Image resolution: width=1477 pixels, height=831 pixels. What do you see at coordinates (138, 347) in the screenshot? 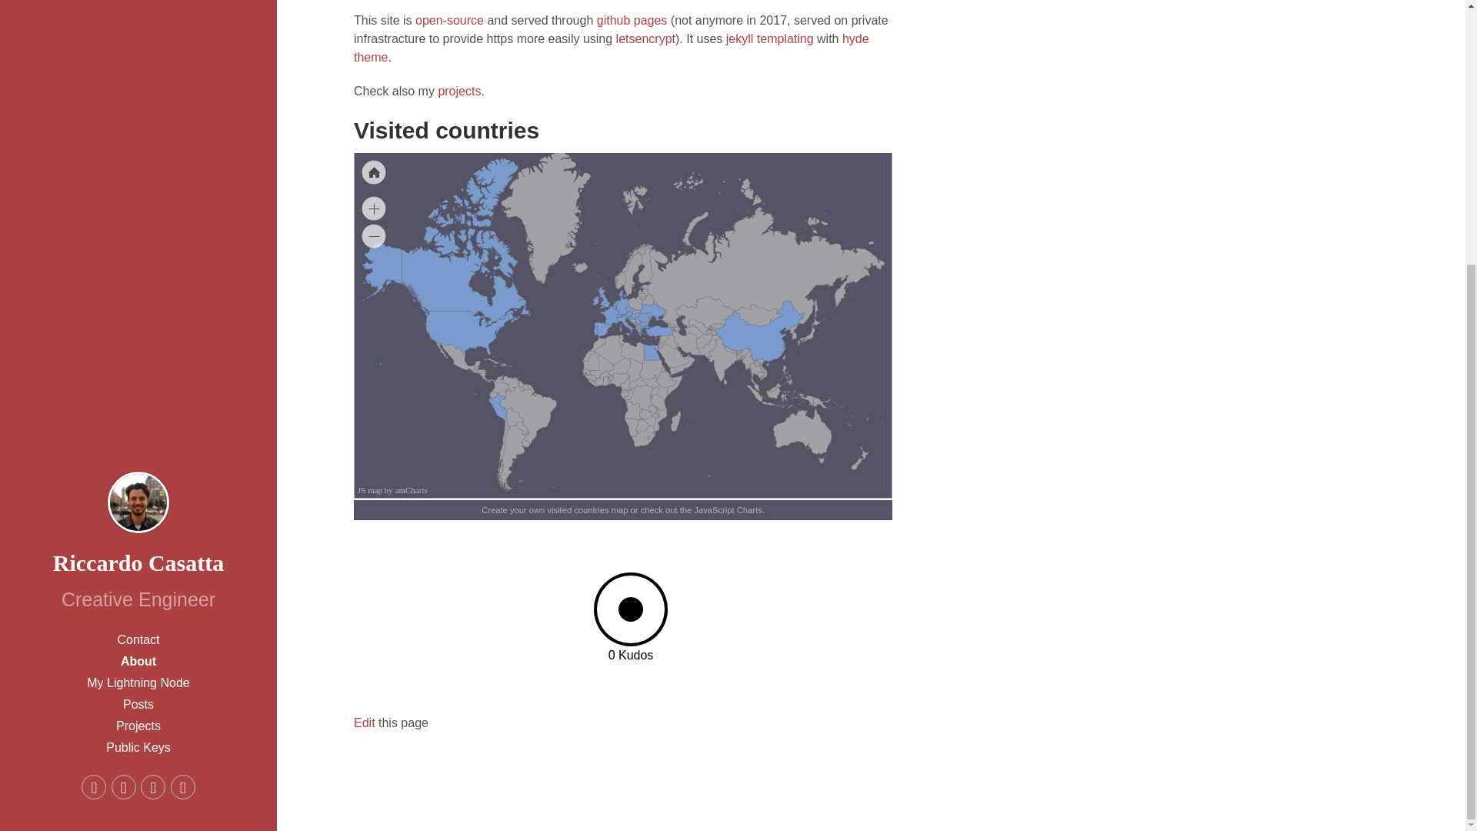
I see `Projects` at bounding box center [138, 347].